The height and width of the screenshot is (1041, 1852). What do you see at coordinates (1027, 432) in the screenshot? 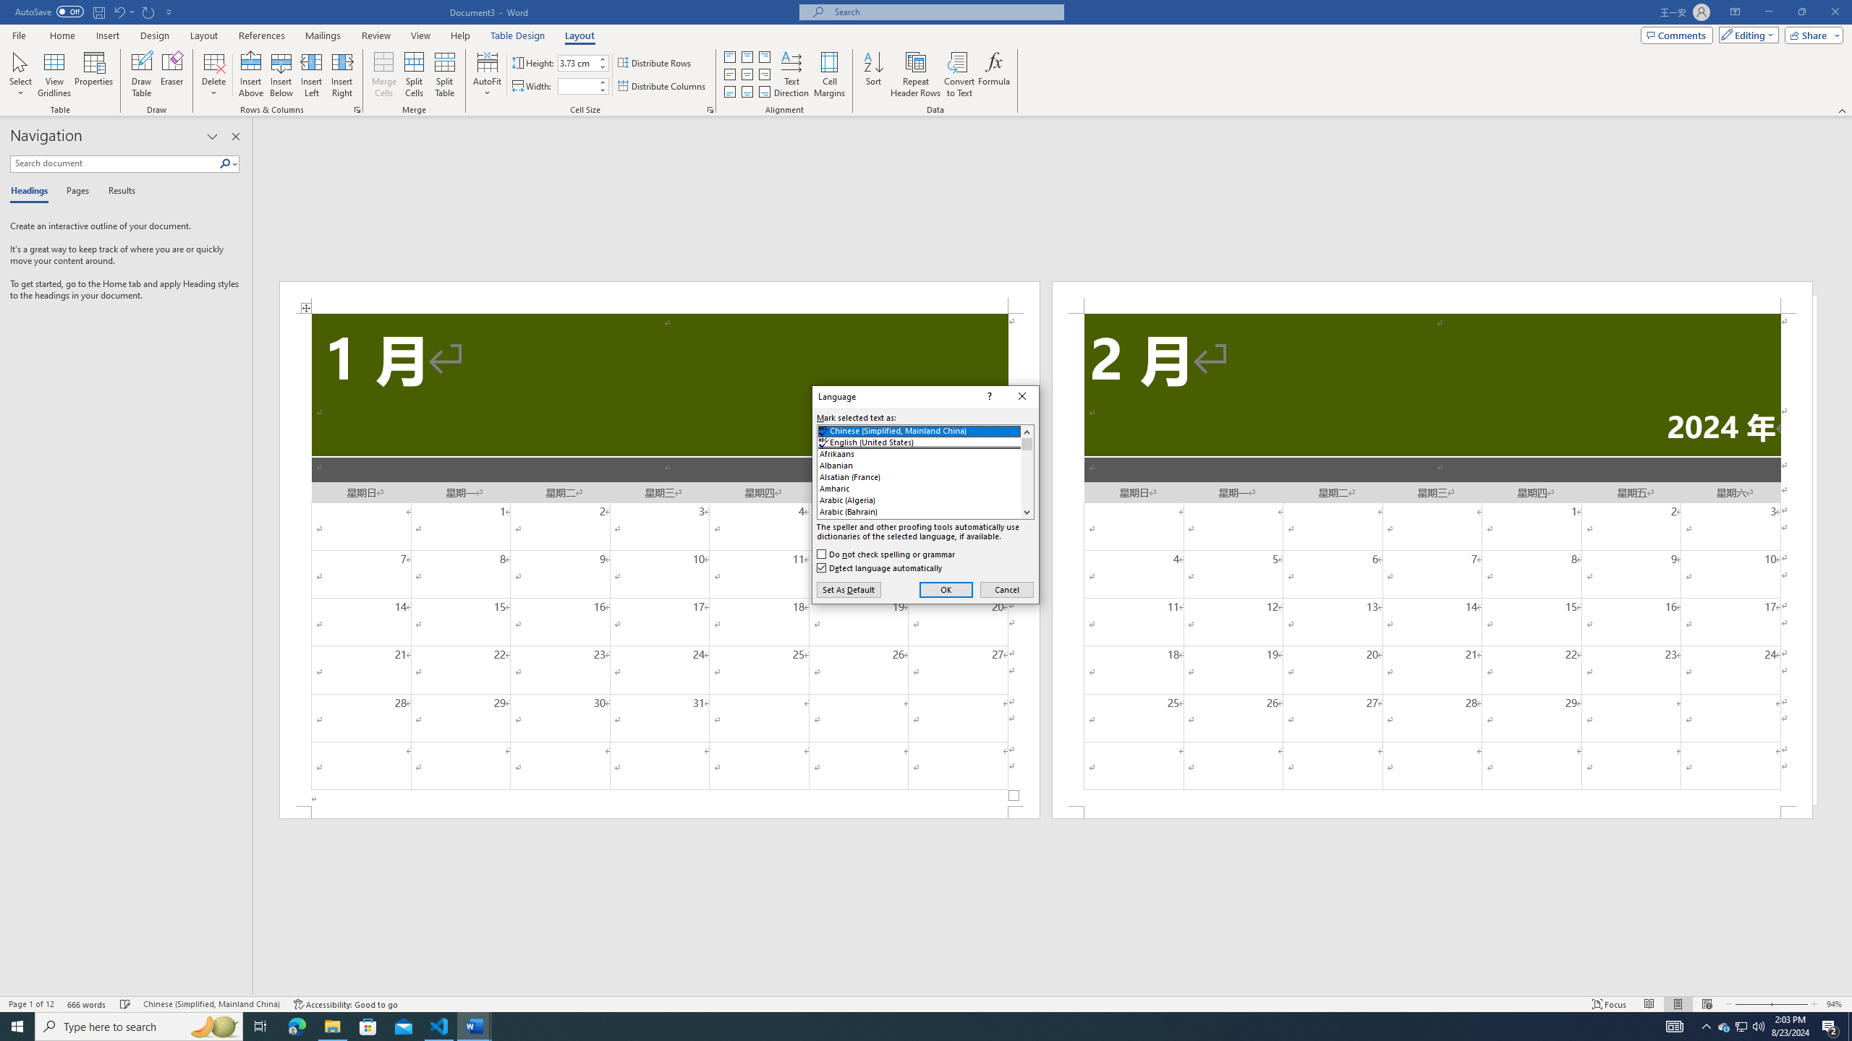
I see `Line up` at bounding box center [1027, 432].